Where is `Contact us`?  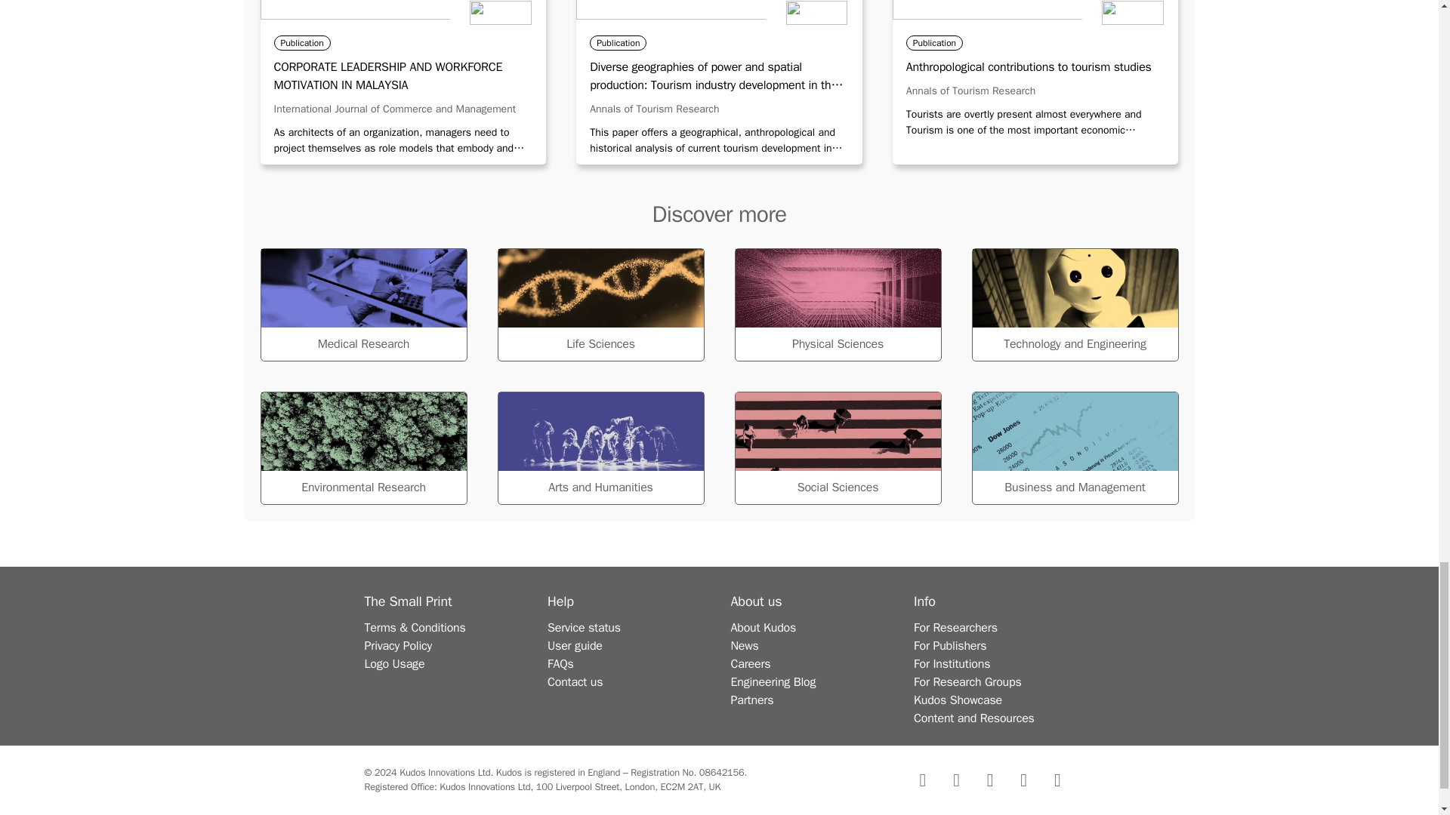
Contact us is located at coordinates (575, 682).